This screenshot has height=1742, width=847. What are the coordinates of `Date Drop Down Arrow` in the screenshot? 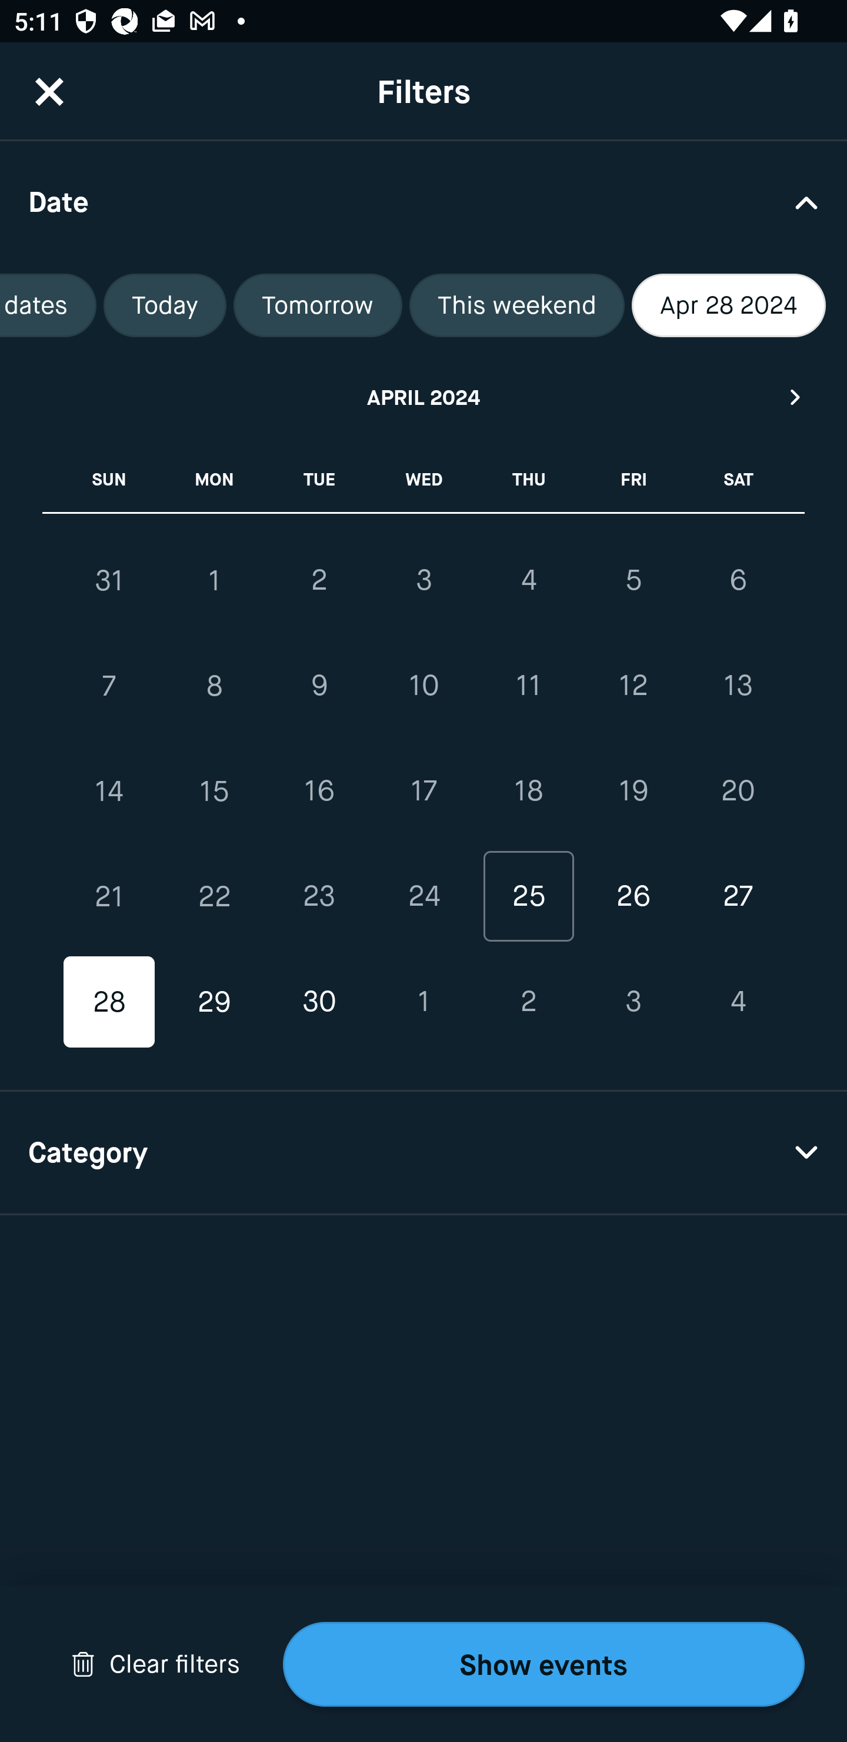 It's located at (423, 201).